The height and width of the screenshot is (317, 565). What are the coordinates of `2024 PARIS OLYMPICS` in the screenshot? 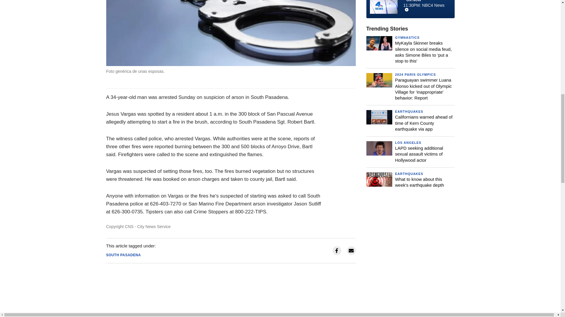 It's located at (415, 75).